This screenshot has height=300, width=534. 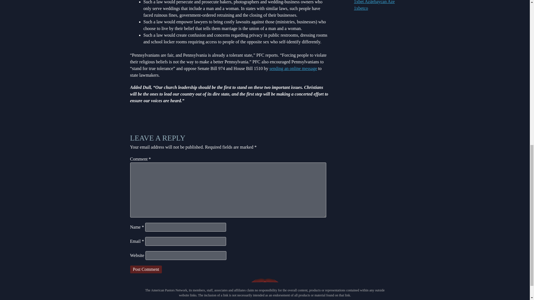 What do you see at coordinates (146, 269) in the screenshot?
I see `Post Comment` at bounding box center [146, 269].